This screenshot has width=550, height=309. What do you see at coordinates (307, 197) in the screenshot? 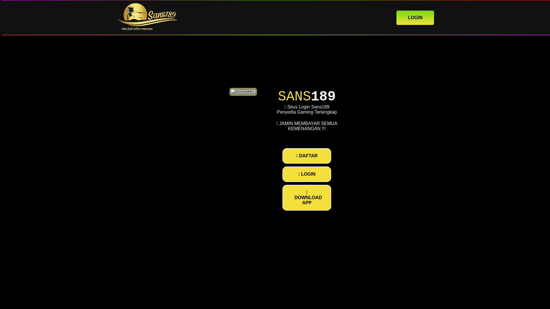
I see `DOWNLOAD APP` at bounding box center [307, 197].